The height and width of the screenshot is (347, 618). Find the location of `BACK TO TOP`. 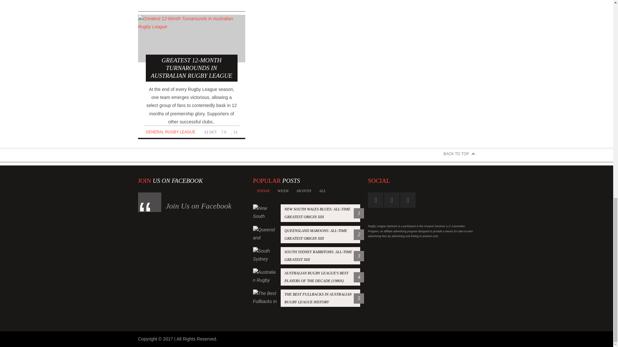

BACK TO TOP is located at coordinates (323, 191).